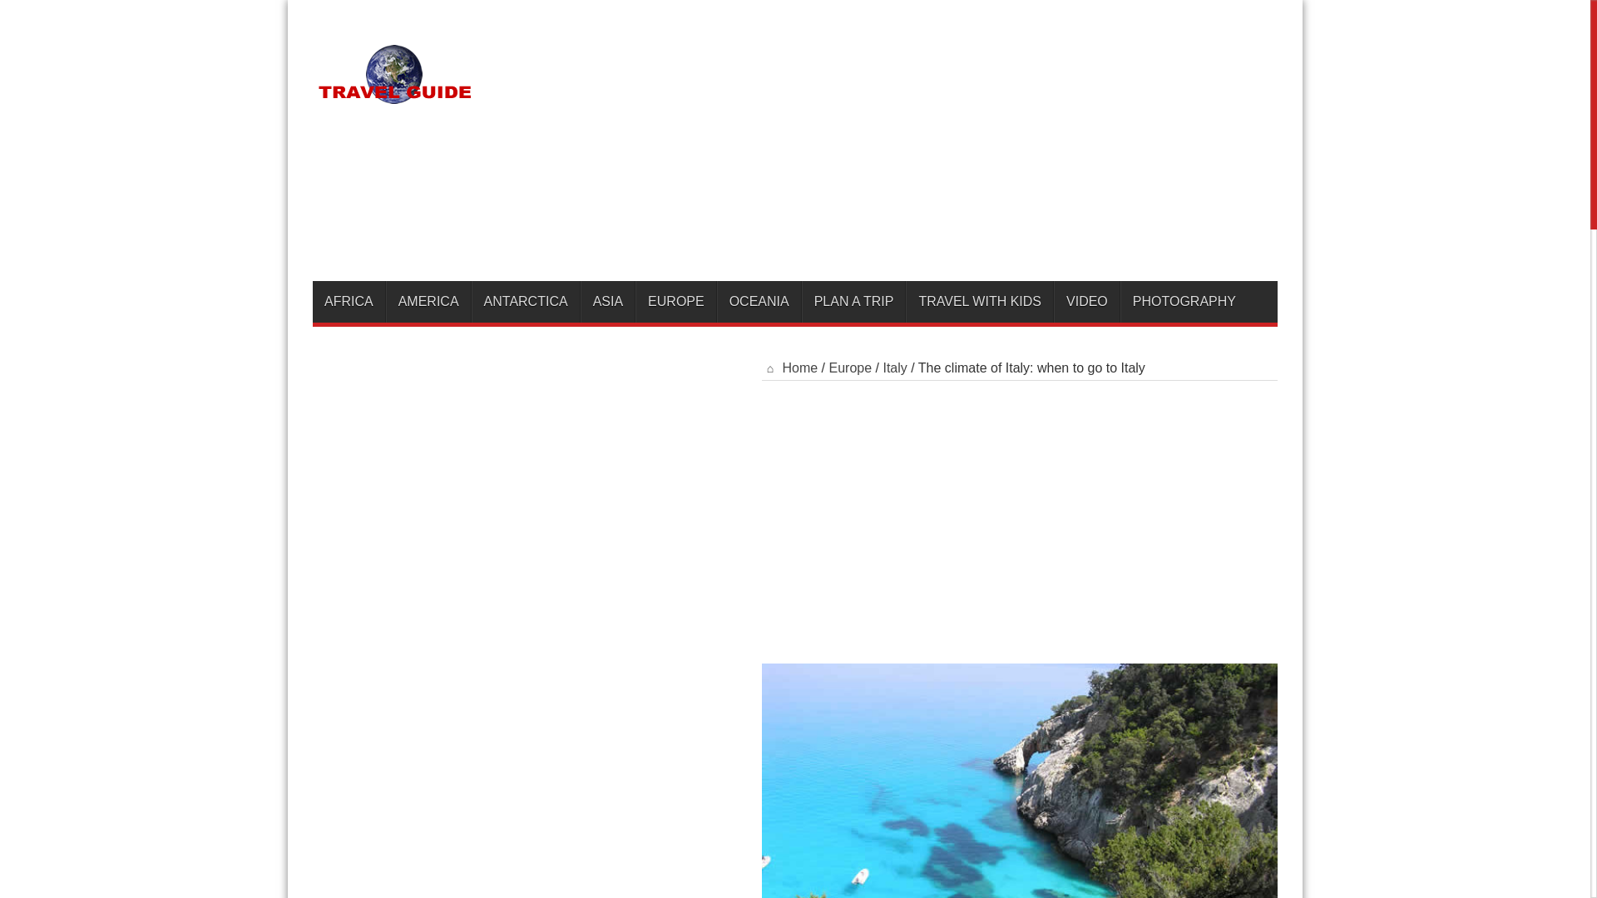  I want to click on Advertisement, so click(975, 144).